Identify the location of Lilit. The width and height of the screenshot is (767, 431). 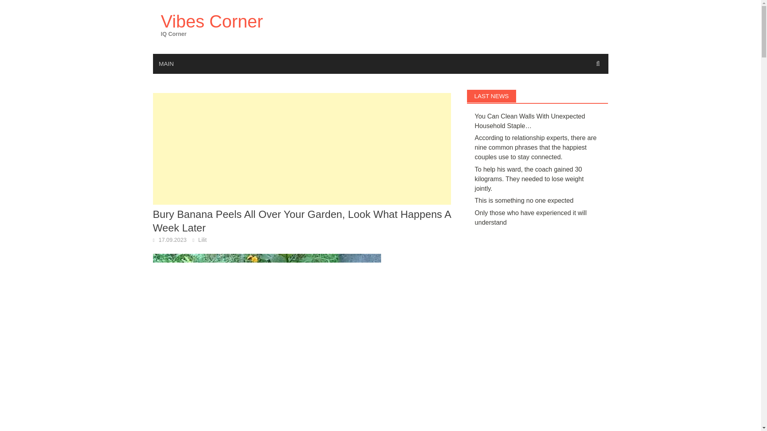
(202, 239).